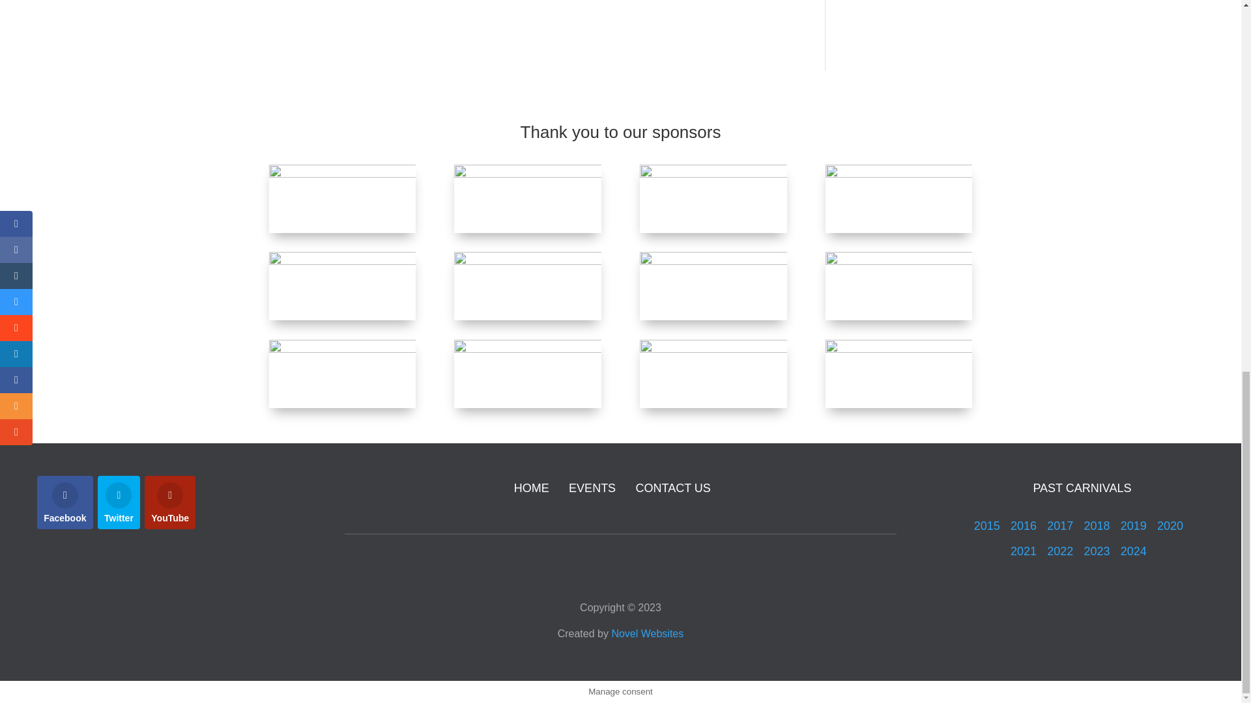  I want to click on HOME, so click(532, 488).